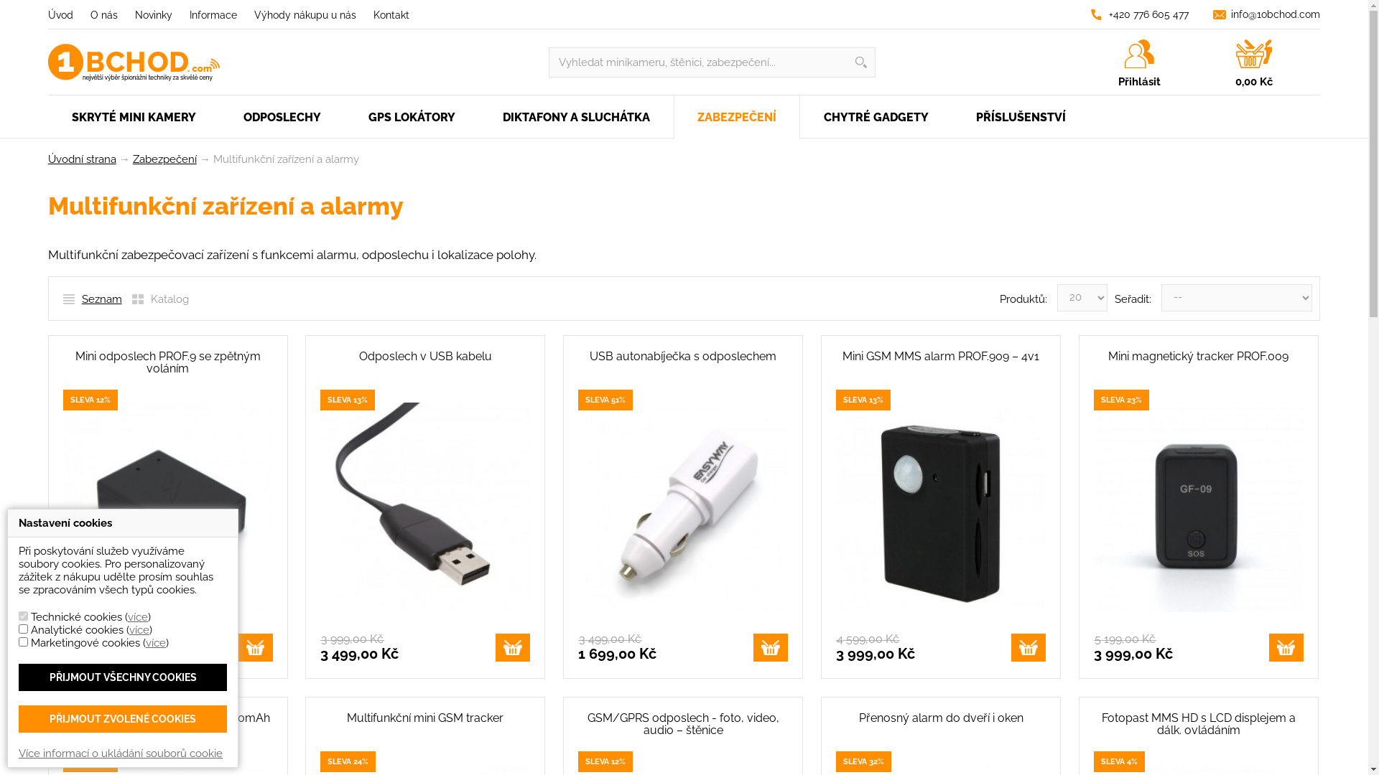 This screenshot has height=775, width=1379. Describe the element at coordinates (425, 357) in the screenshot. I see `Odposlech v USB kabelu` at that location.